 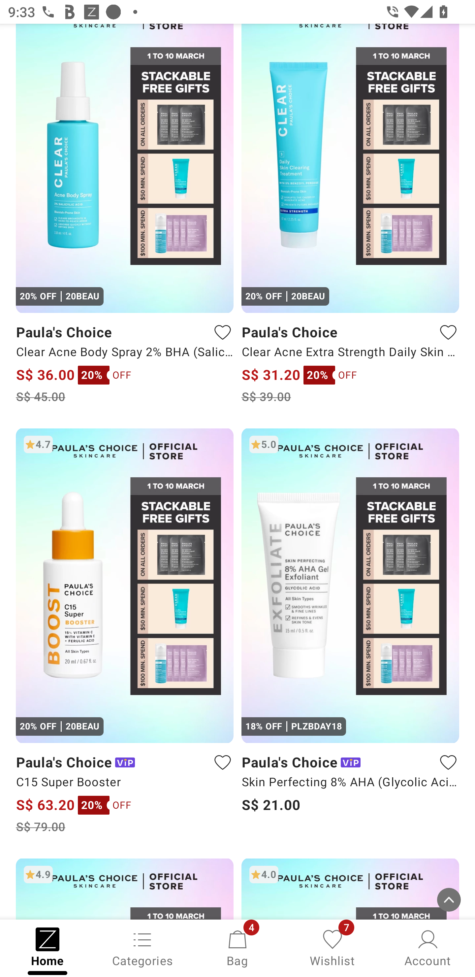 I want to click on Account, so click(x=427, y=947).